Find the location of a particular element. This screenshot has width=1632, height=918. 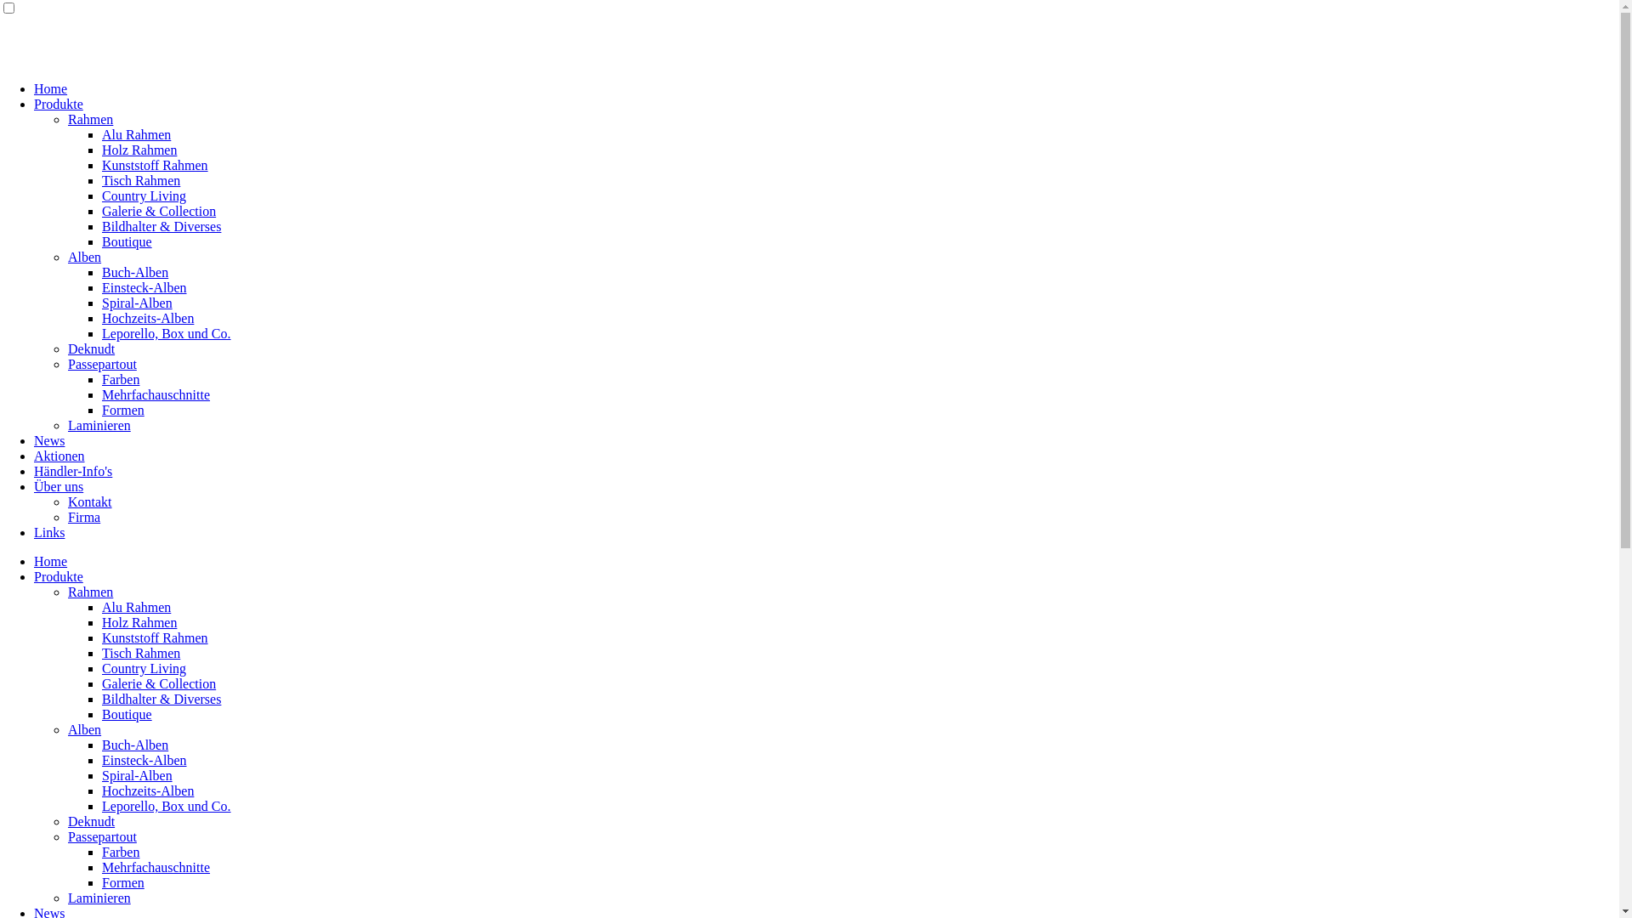

Kunststoff Rahmen is located at coordinates (155, 637).